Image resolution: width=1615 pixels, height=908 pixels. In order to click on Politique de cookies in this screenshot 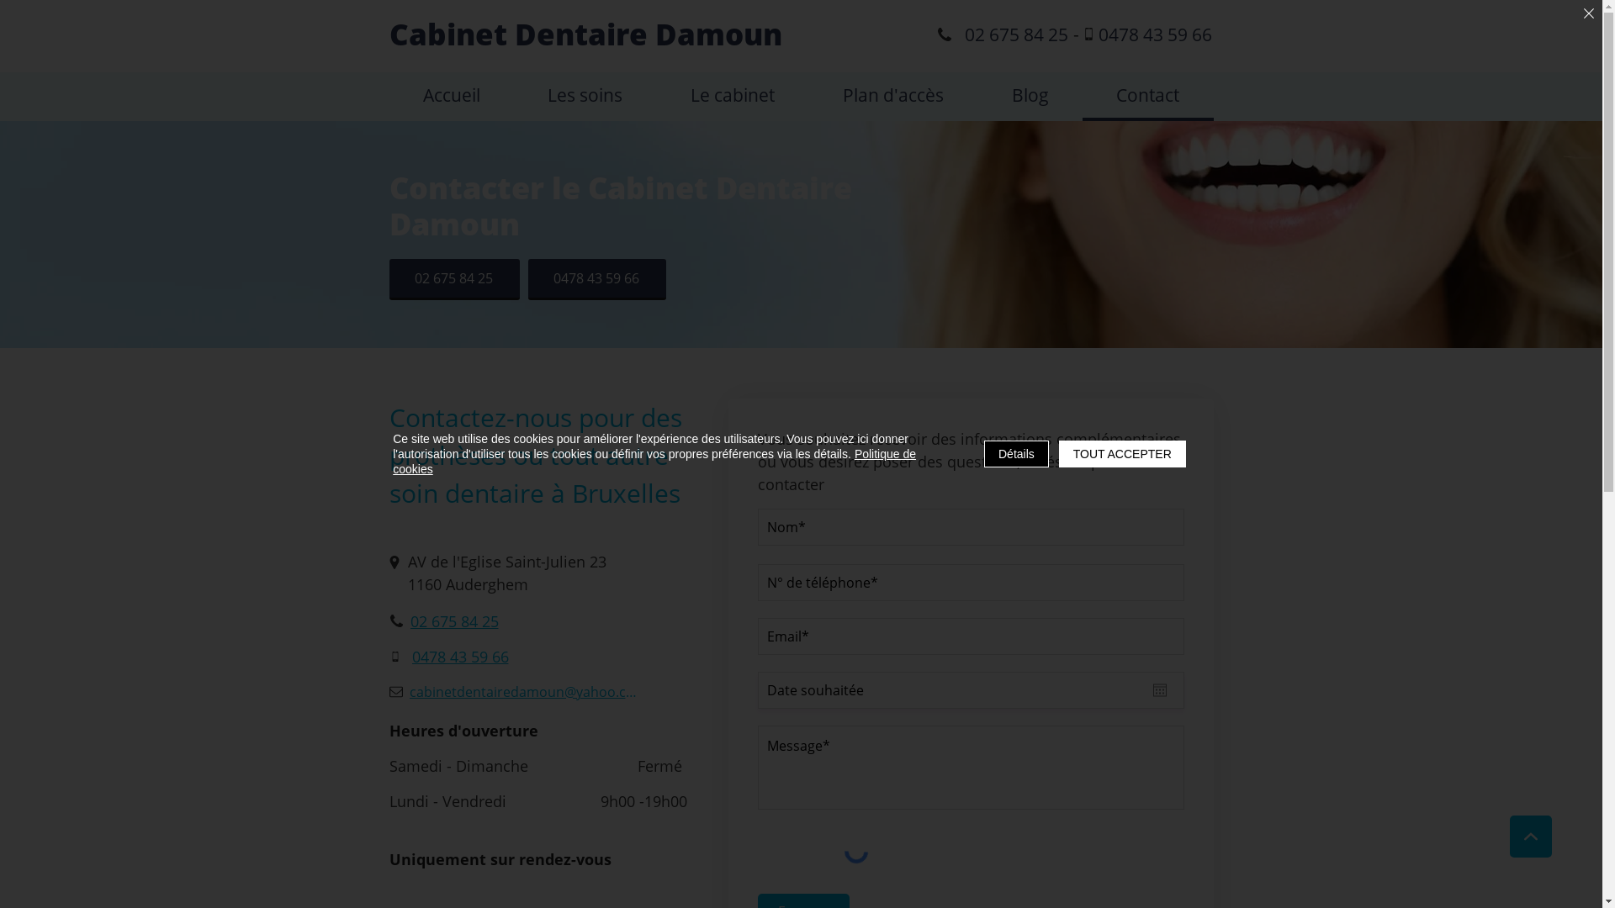, I will do `click(654, 462)`.